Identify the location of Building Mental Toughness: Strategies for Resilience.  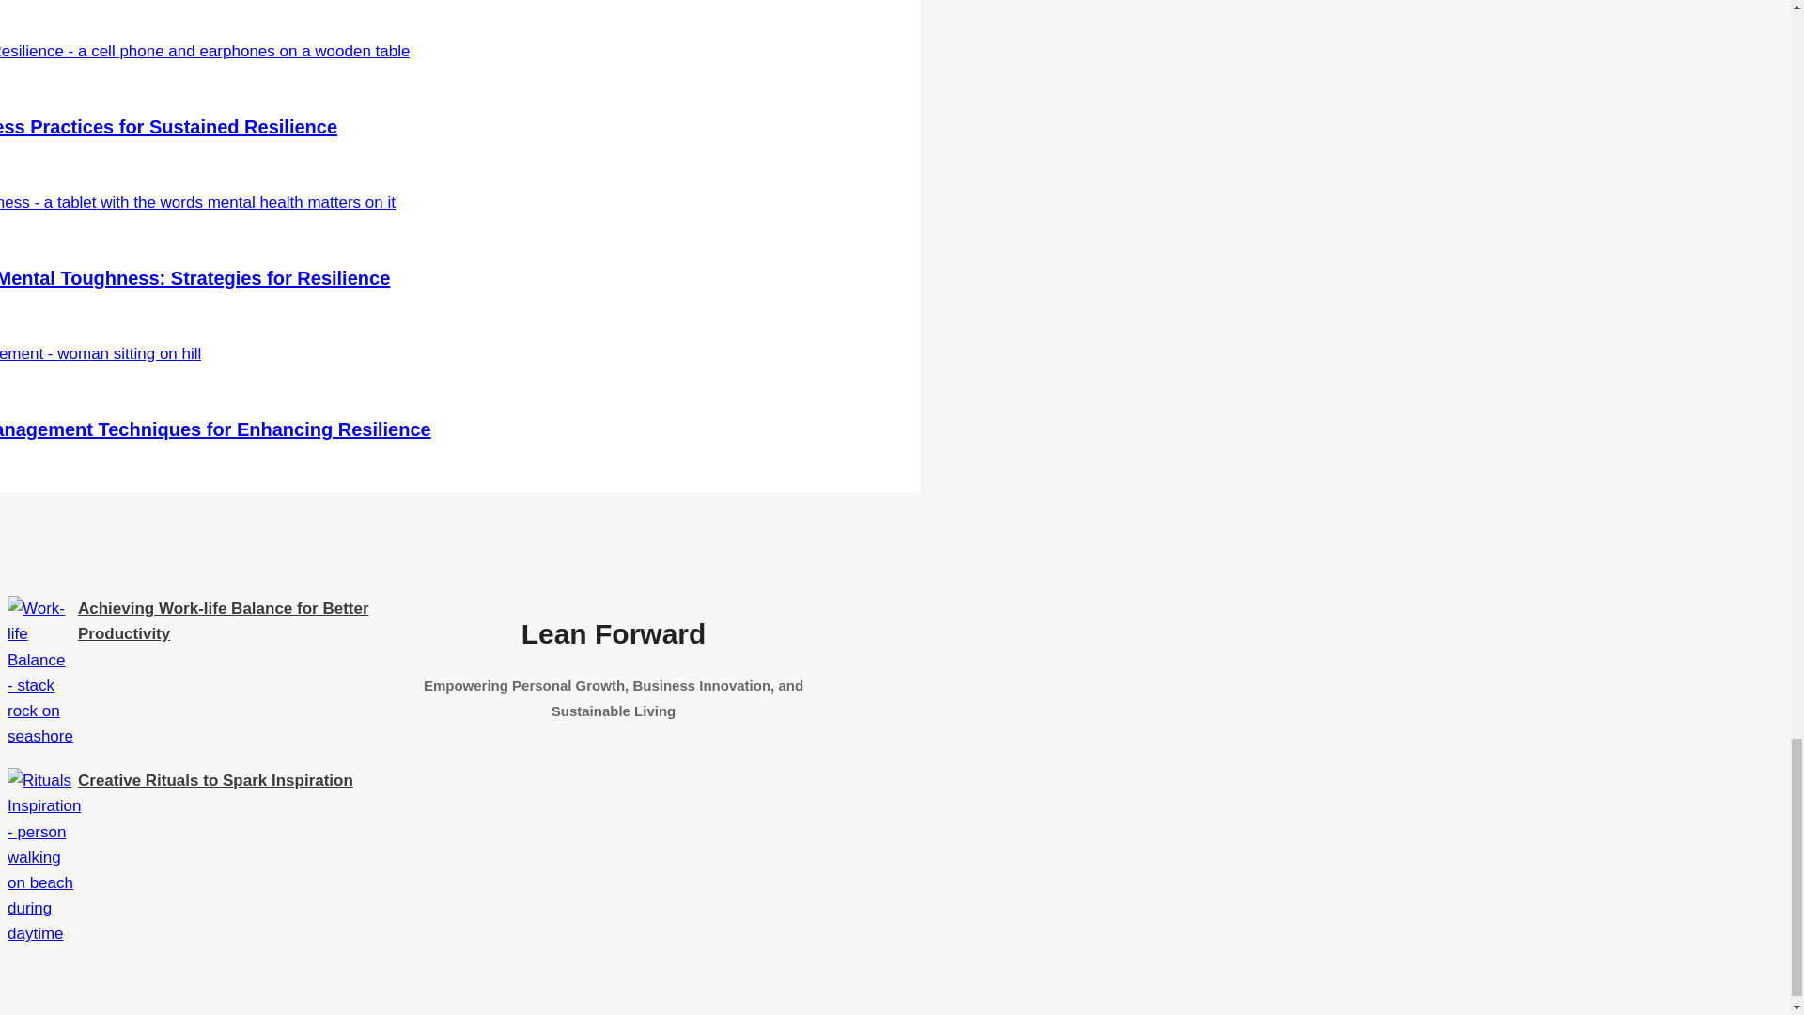
(194, 278).